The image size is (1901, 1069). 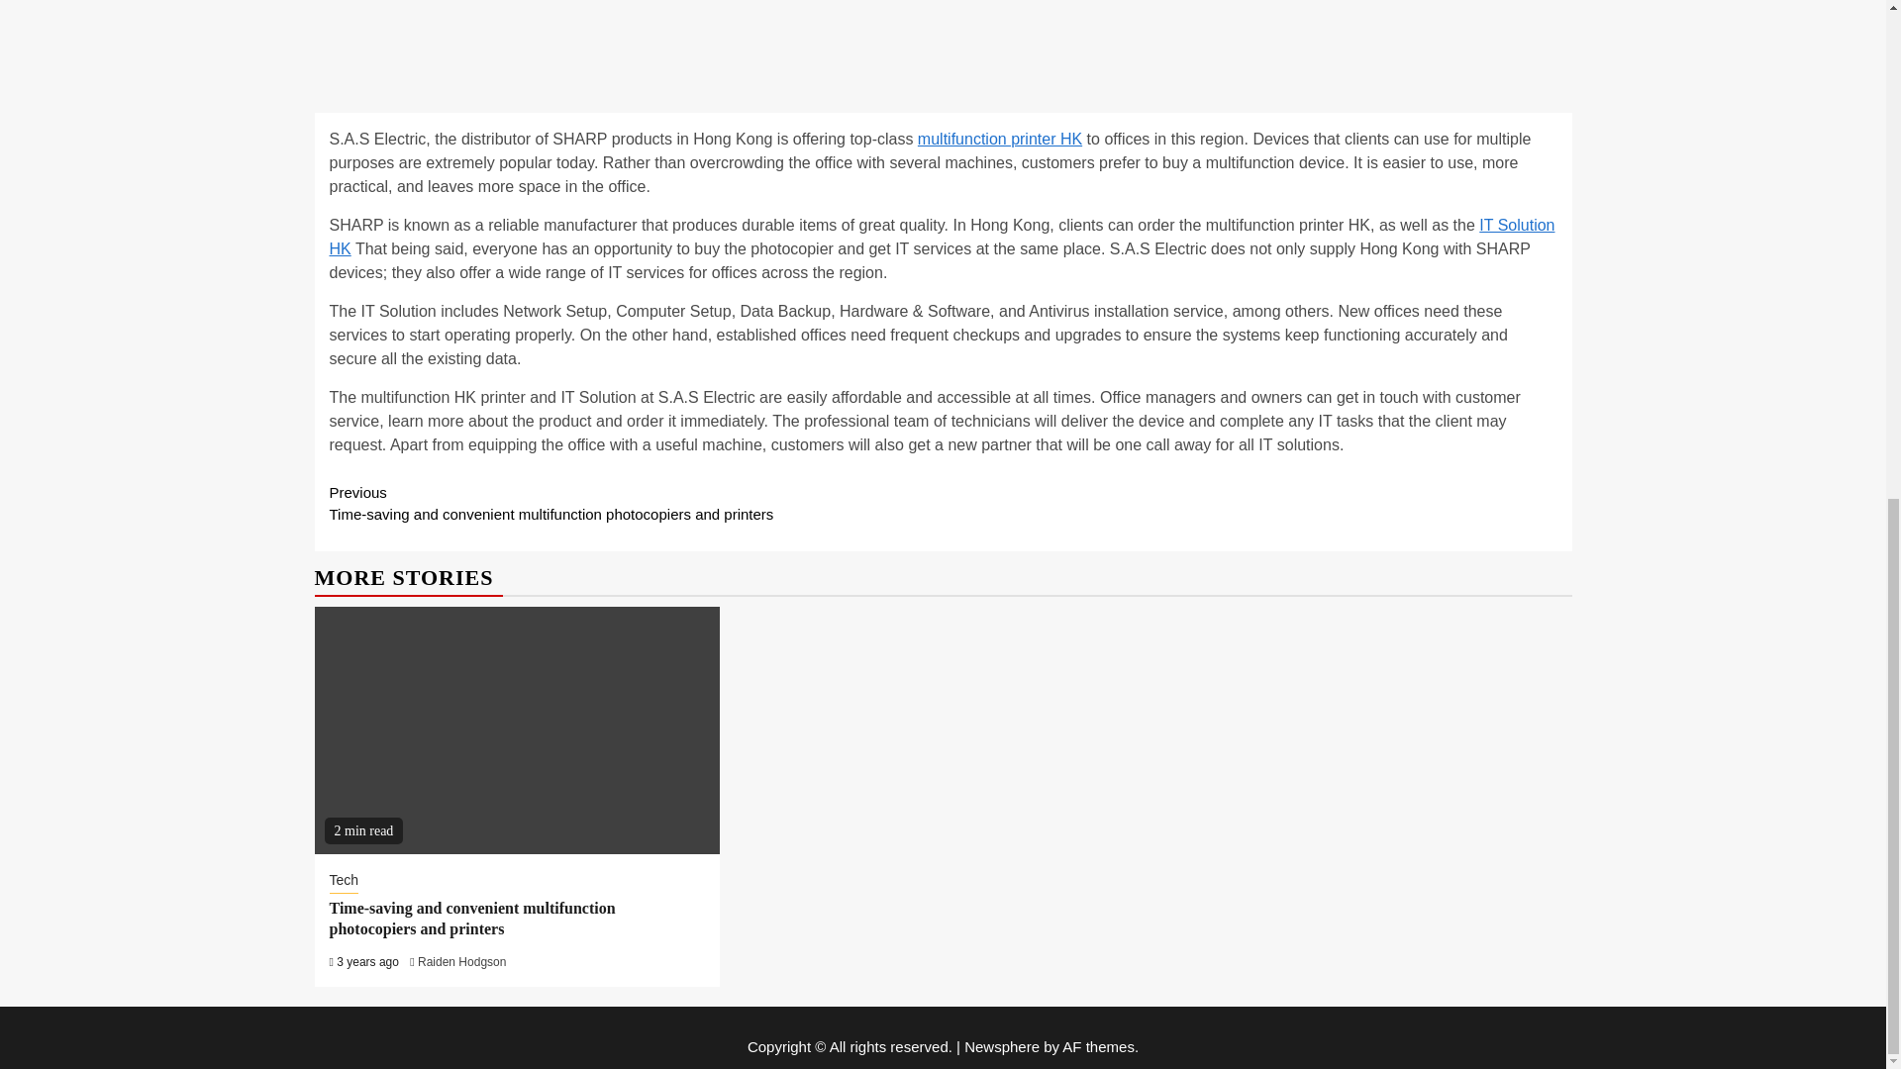 What do you see at coordinates (344, 881) in the screenshot?
I see `Tech` at bounding box center [344, 881].